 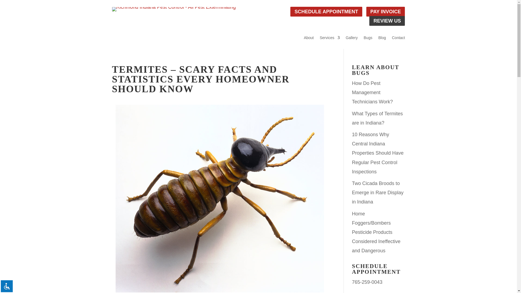 What do you see at coordinates (329, 39) in the screenshot?
I see `Services` at bounding box center [329, 39].